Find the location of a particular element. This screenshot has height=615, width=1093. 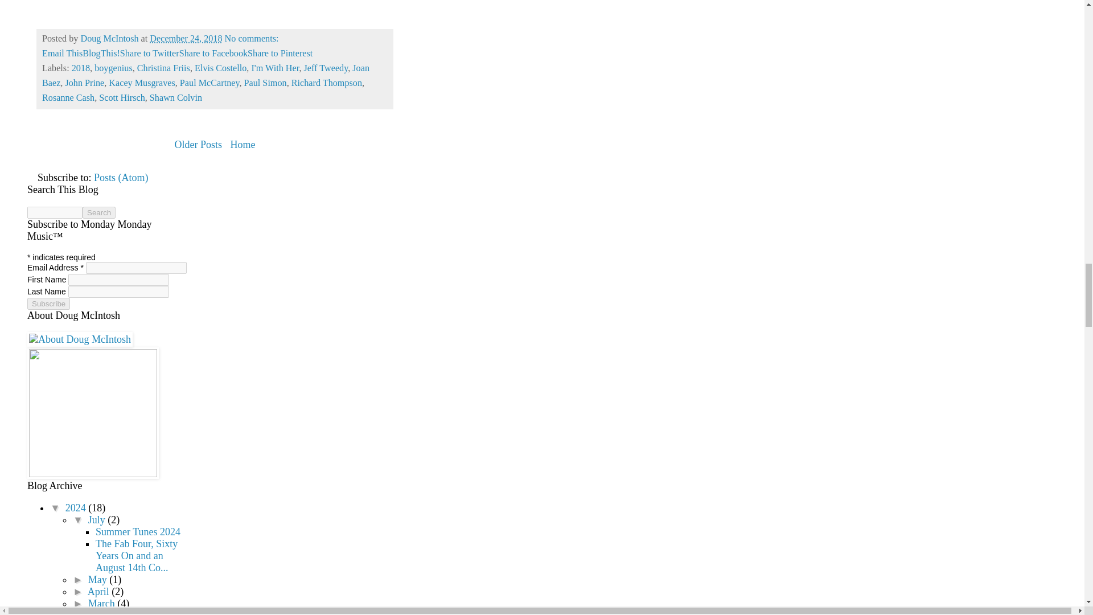

Older Posts is located at coordinates (198, 144).